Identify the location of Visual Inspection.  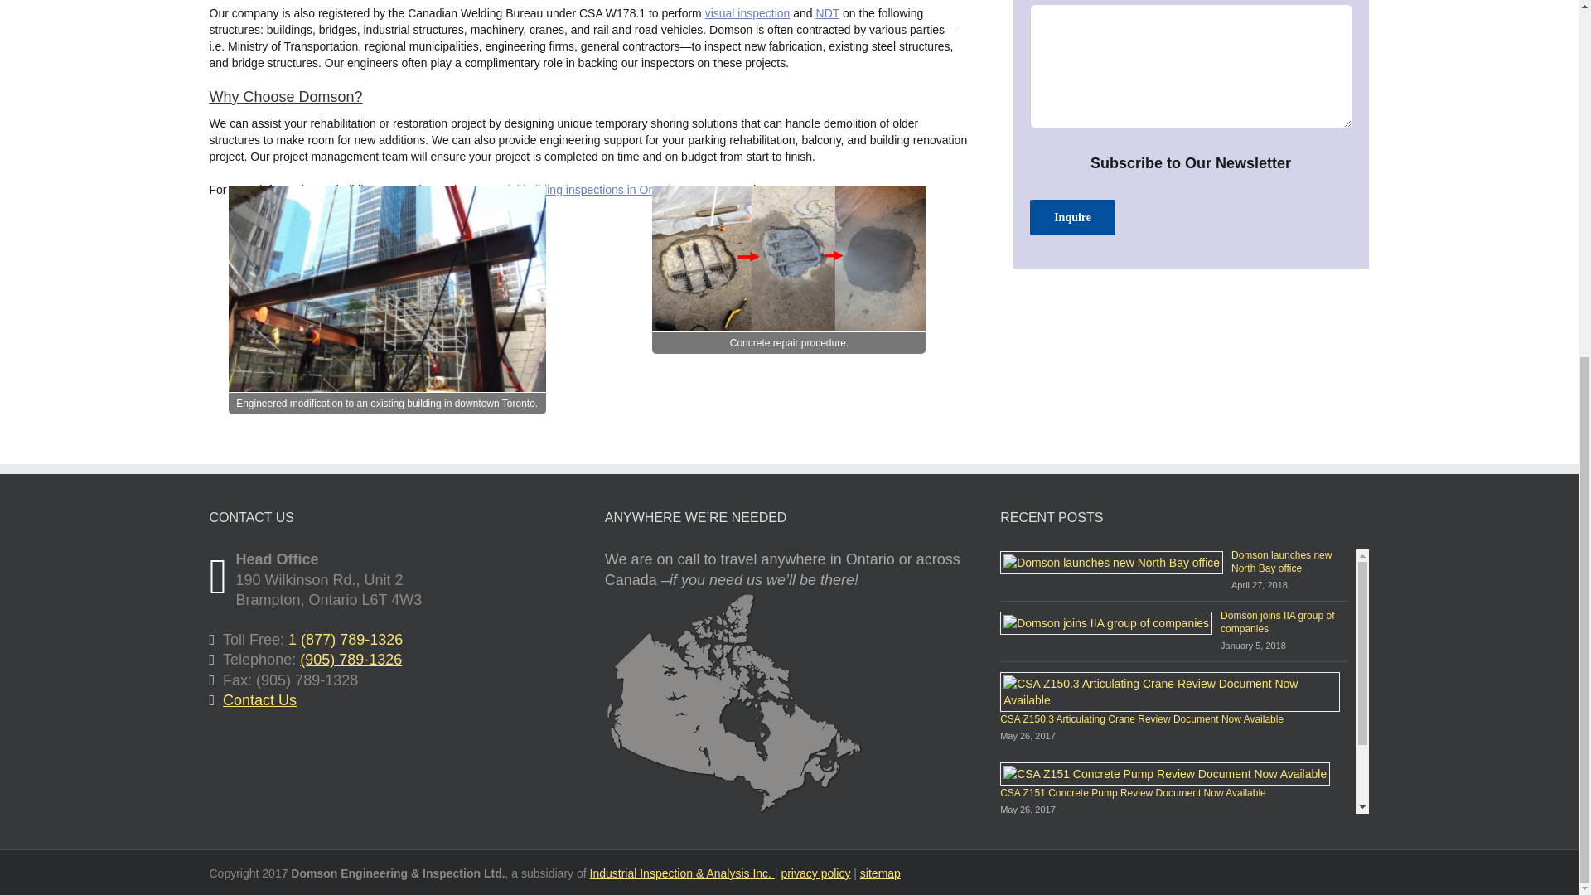
(747, 12).